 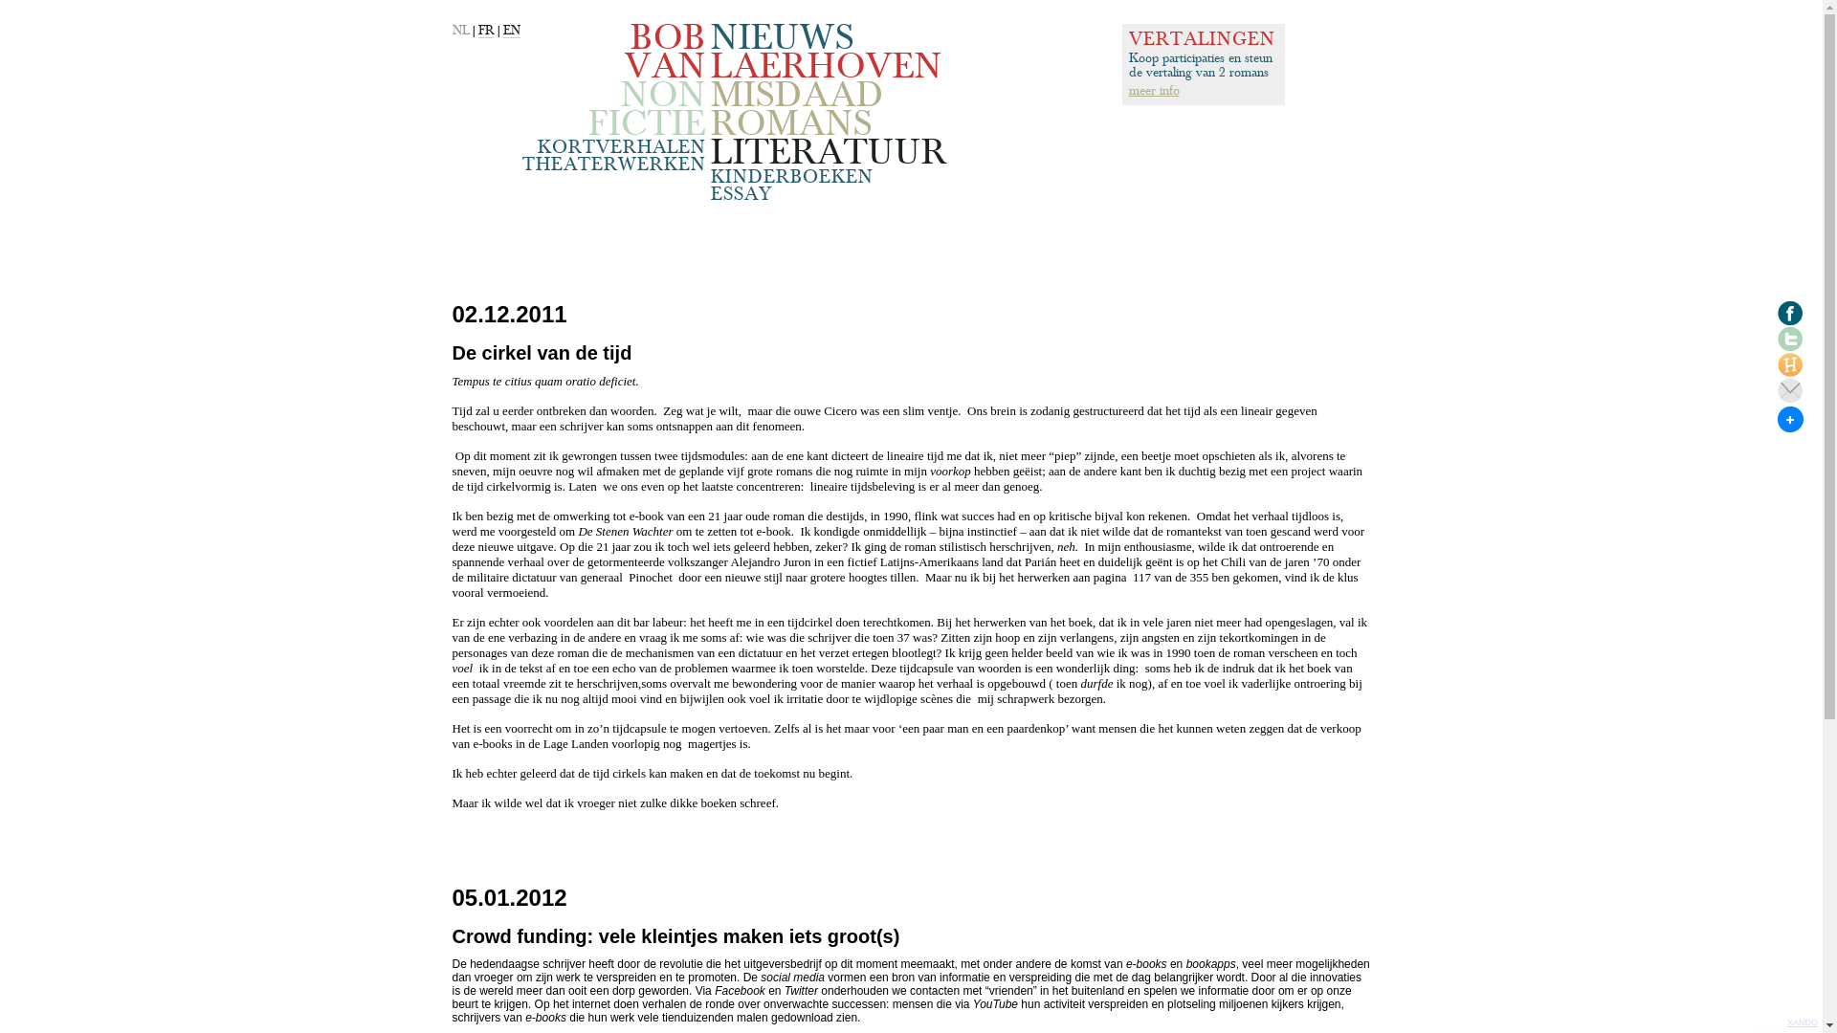 What do you see at coordinates (782, 38) in the screenshot?
I see `NIEUWS` at bounding box center [782, 38].